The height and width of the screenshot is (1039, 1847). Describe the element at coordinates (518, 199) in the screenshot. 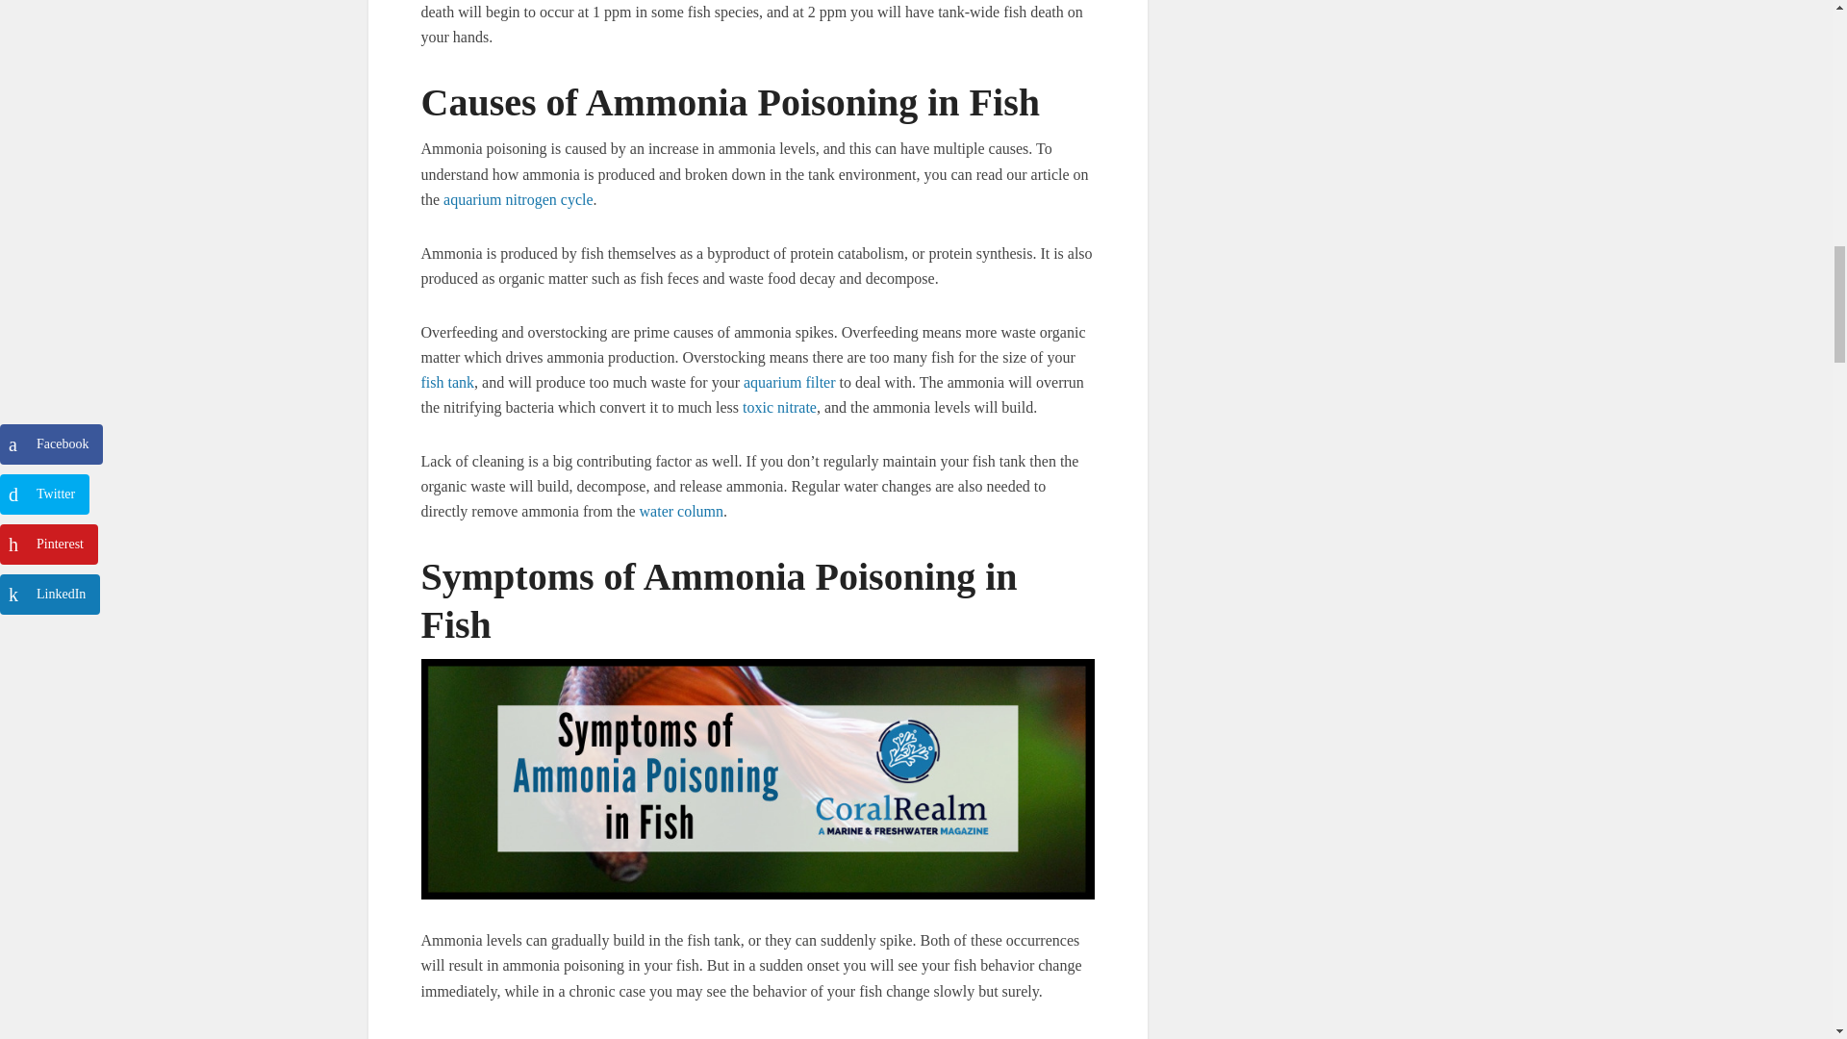

I see `aquarium nitrogen cycle` at that location.